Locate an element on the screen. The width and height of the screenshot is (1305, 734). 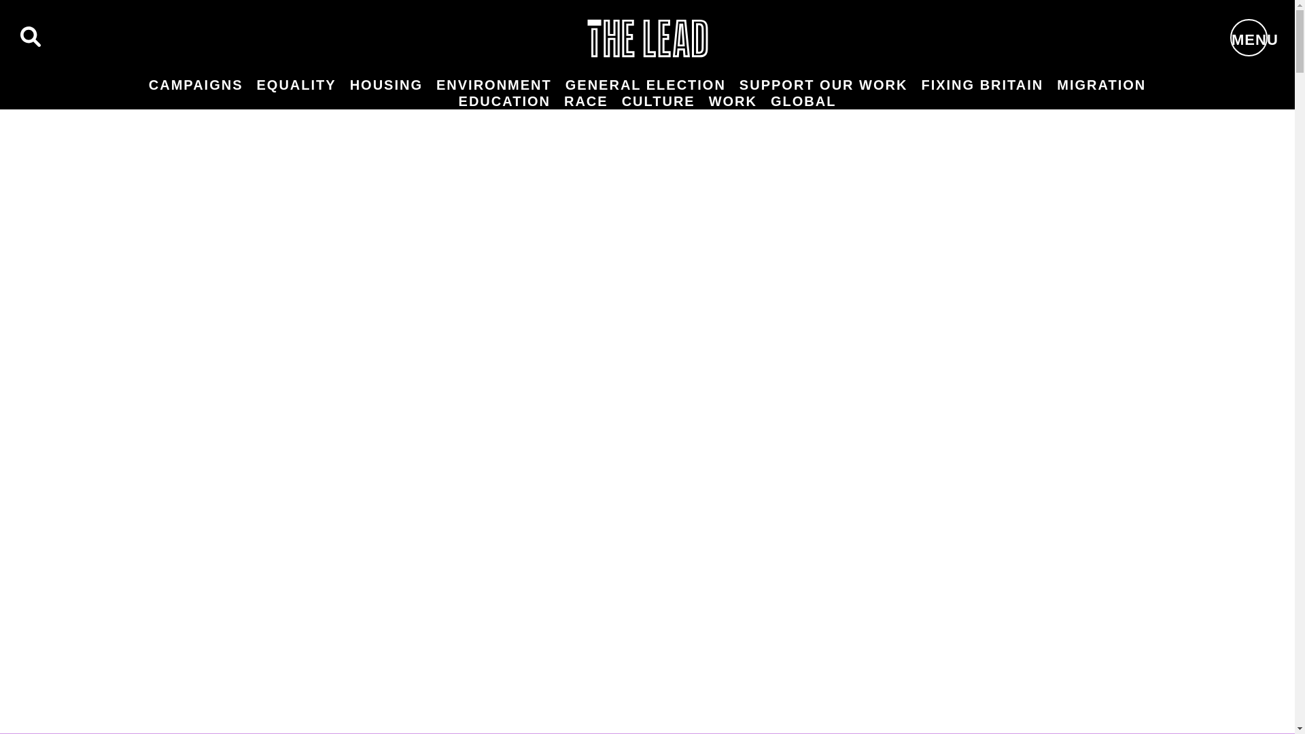
SUPPORT OUR WORK is located at coordinates (823, 85).